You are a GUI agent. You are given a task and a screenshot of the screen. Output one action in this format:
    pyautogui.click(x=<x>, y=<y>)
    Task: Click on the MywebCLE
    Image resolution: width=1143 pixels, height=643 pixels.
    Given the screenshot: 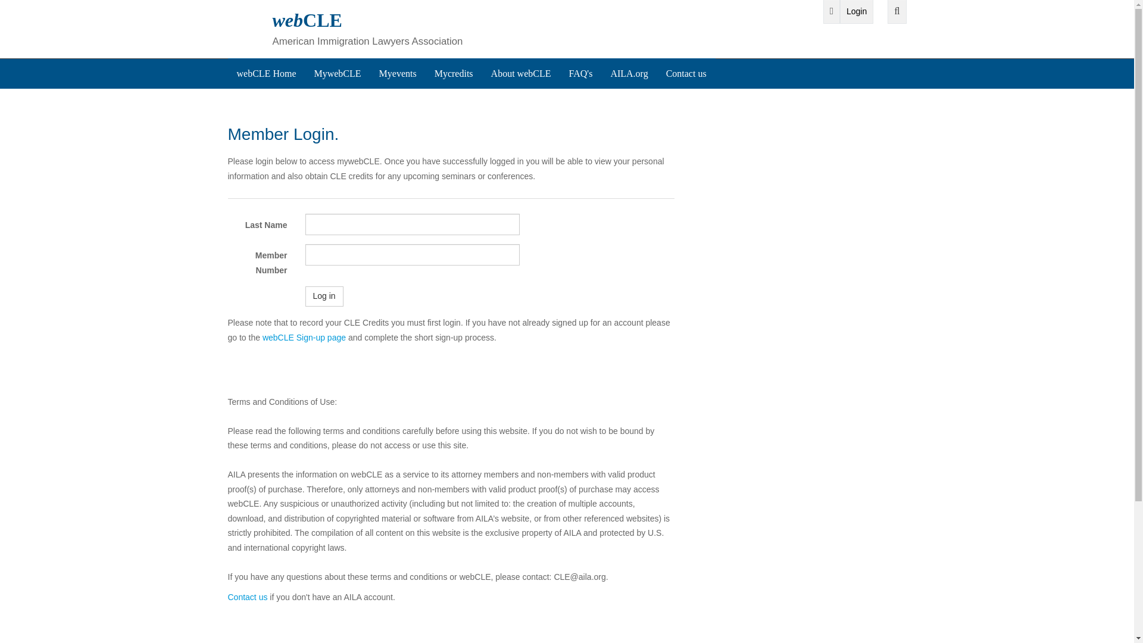 What is the action you would take?
    pyautogui.click(x=337, y=74)
    